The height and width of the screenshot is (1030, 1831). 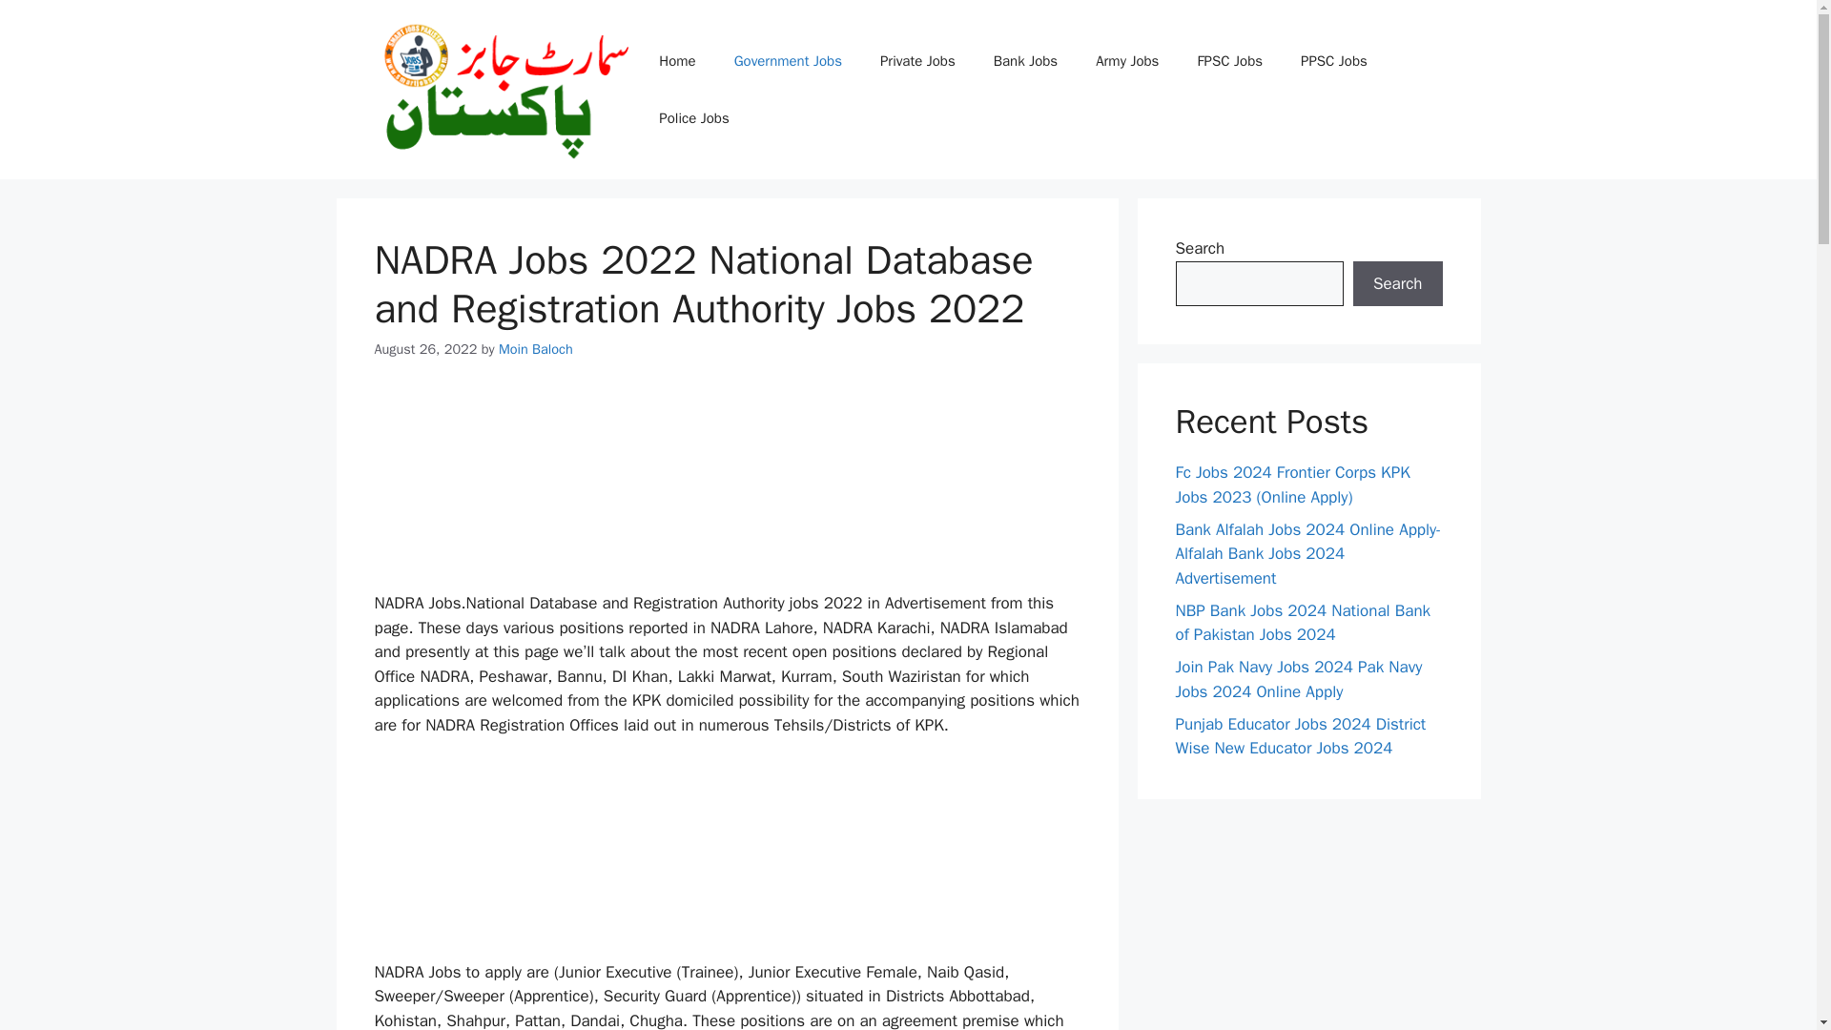 I want to click on Government Jobs, so click(x=788, y=60).